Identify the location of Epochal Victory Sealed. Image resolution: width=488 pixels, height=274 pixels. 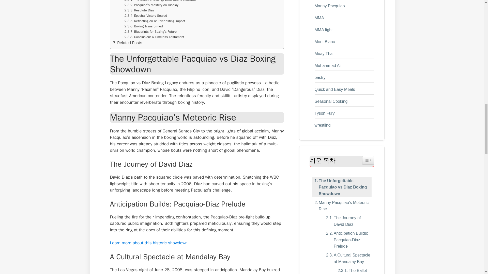
(146, 16).